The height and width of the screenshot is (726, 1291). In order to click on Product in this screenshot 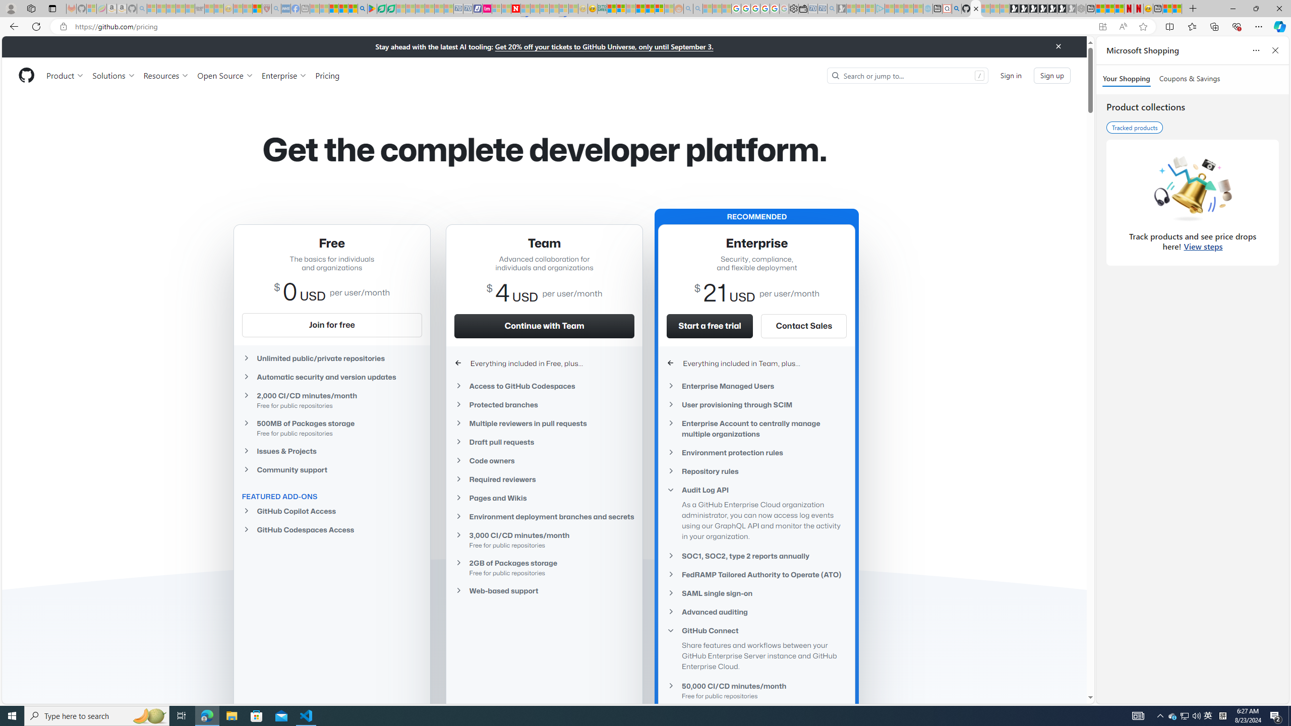, I will do `click(66, 75)`.